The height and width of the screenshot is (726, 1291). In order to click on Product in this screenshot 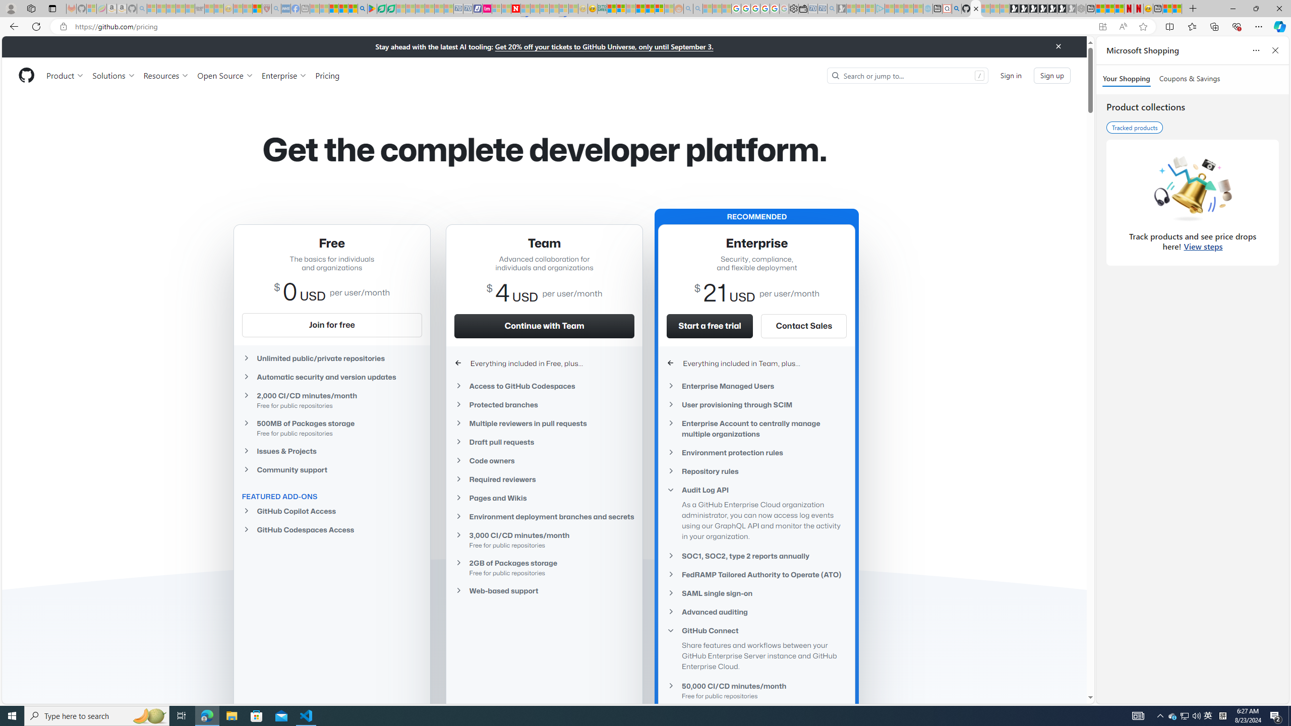, I will do `click(66, 75)`.